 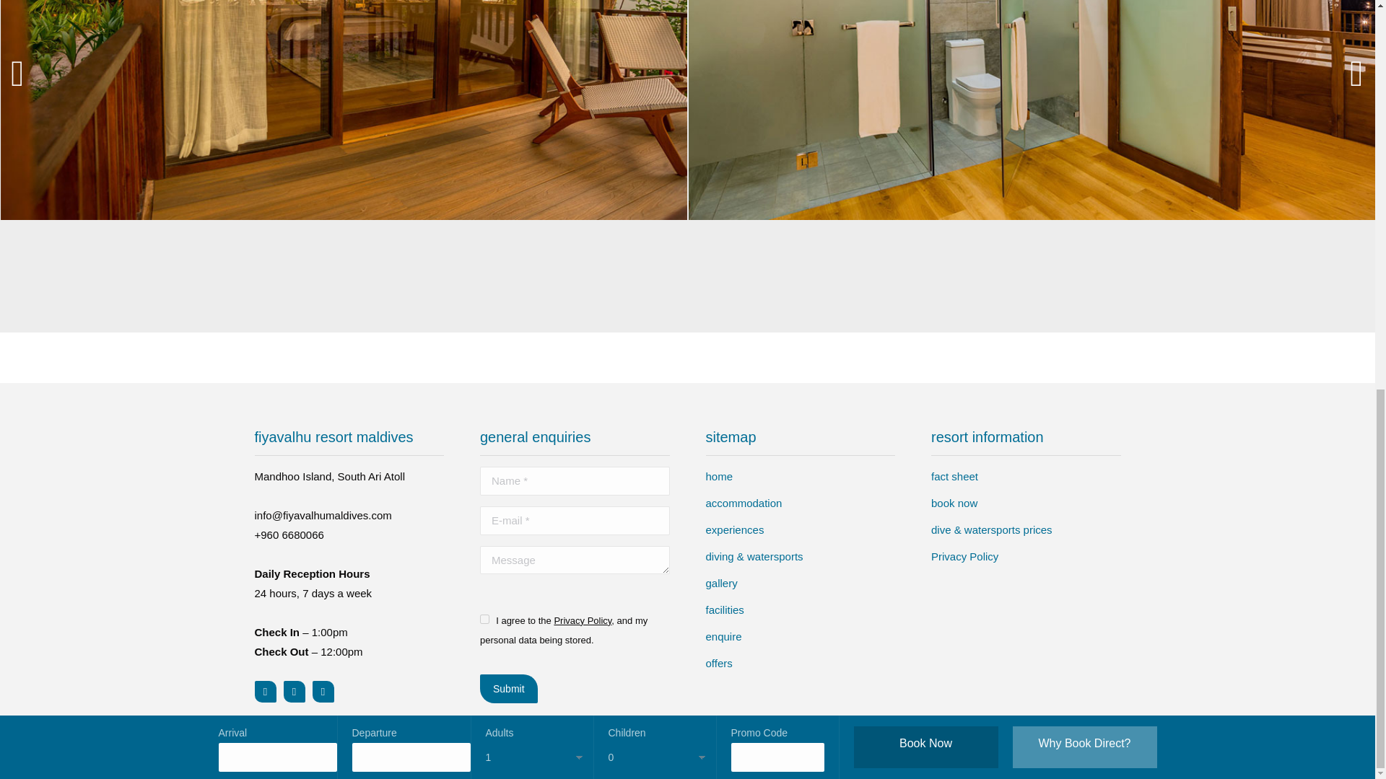 I want to click on on, so click(x=484, y=619).